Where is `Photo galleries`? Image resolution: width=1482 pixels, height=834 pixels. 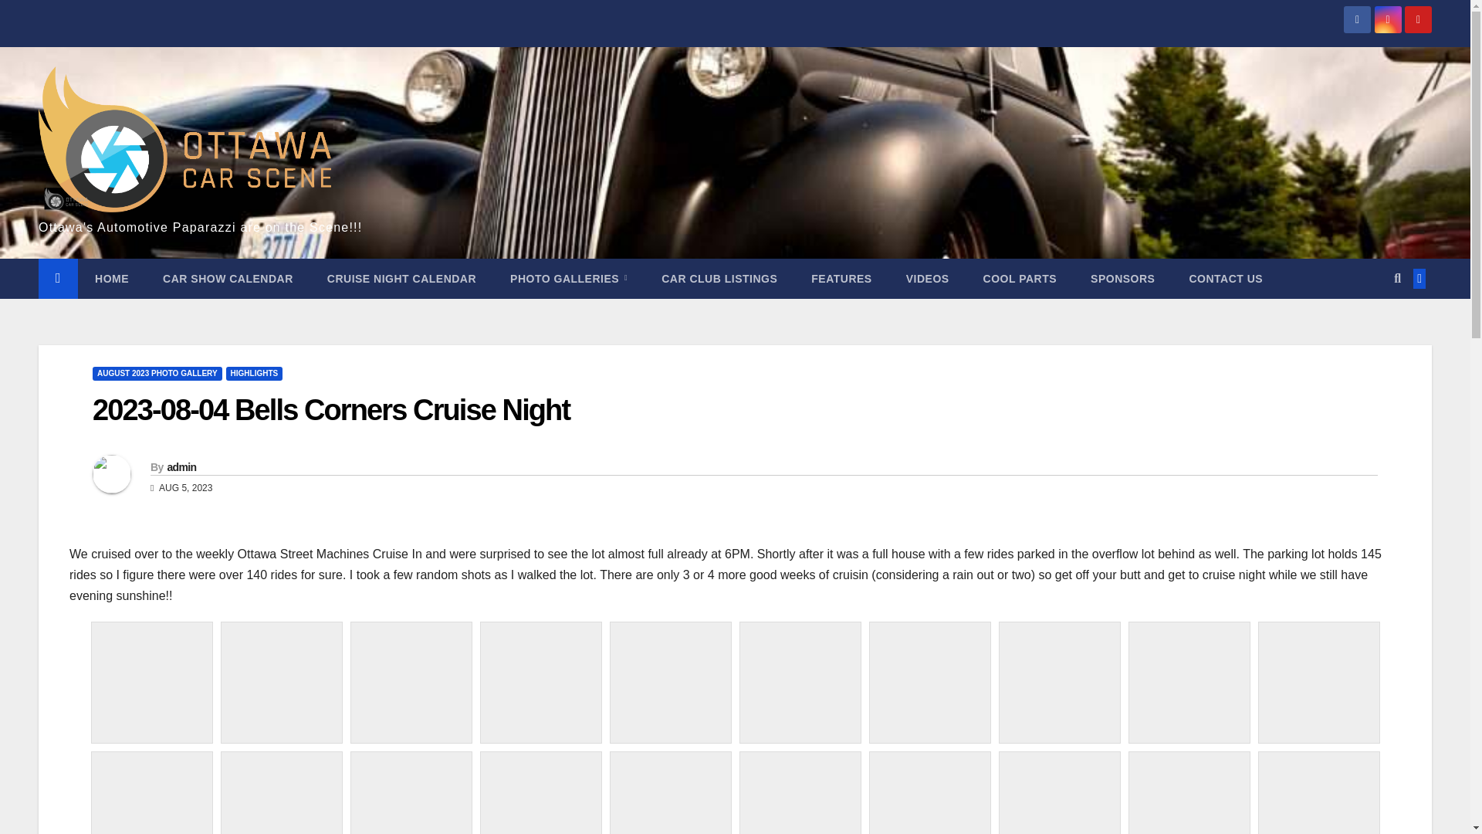
Photo galleries is located at coordinates (569, 278).